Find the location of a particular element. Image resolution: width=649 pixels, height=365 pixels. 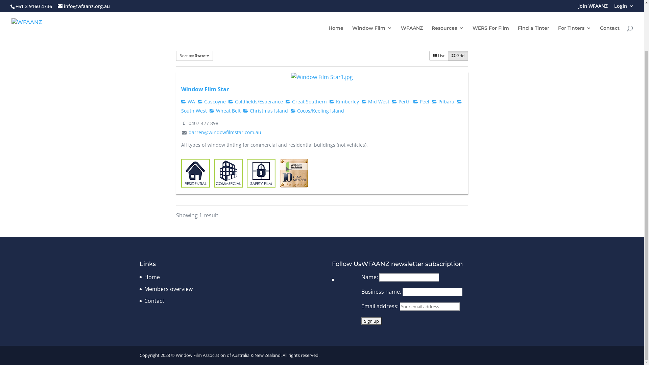

Listings is located at coordinates (191, 92).